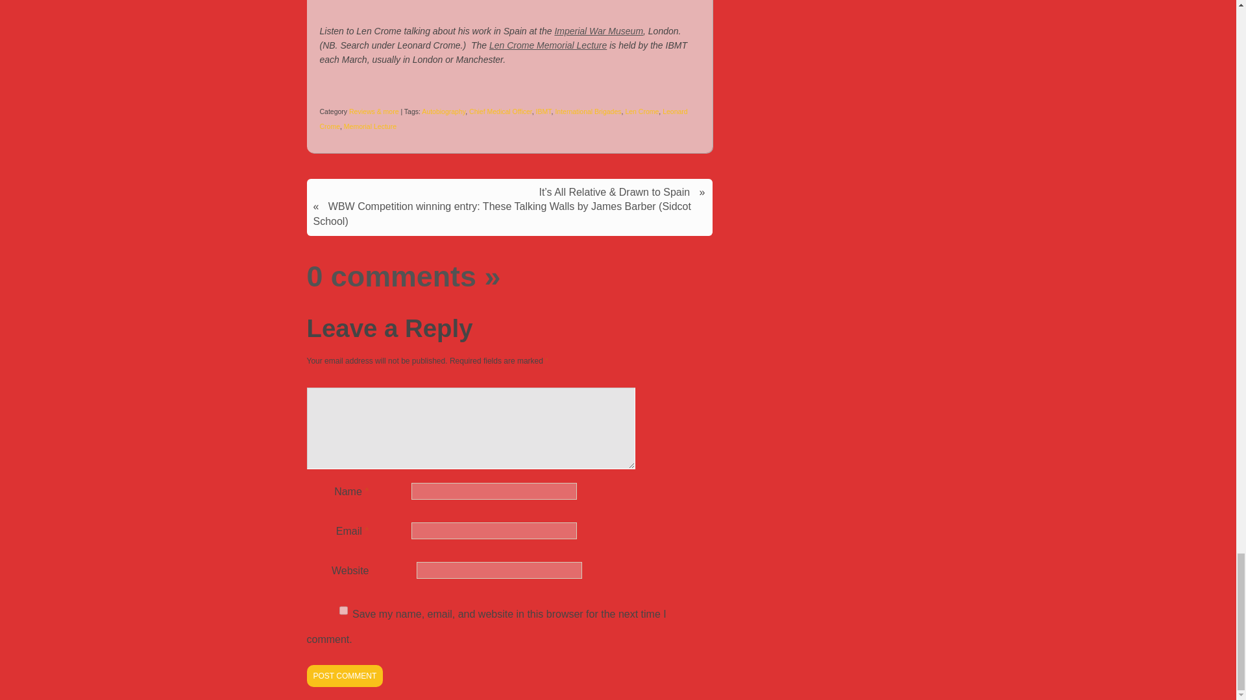 The image size is (1246, 700). I want to click on Leonard Crome, so click(503, 118).